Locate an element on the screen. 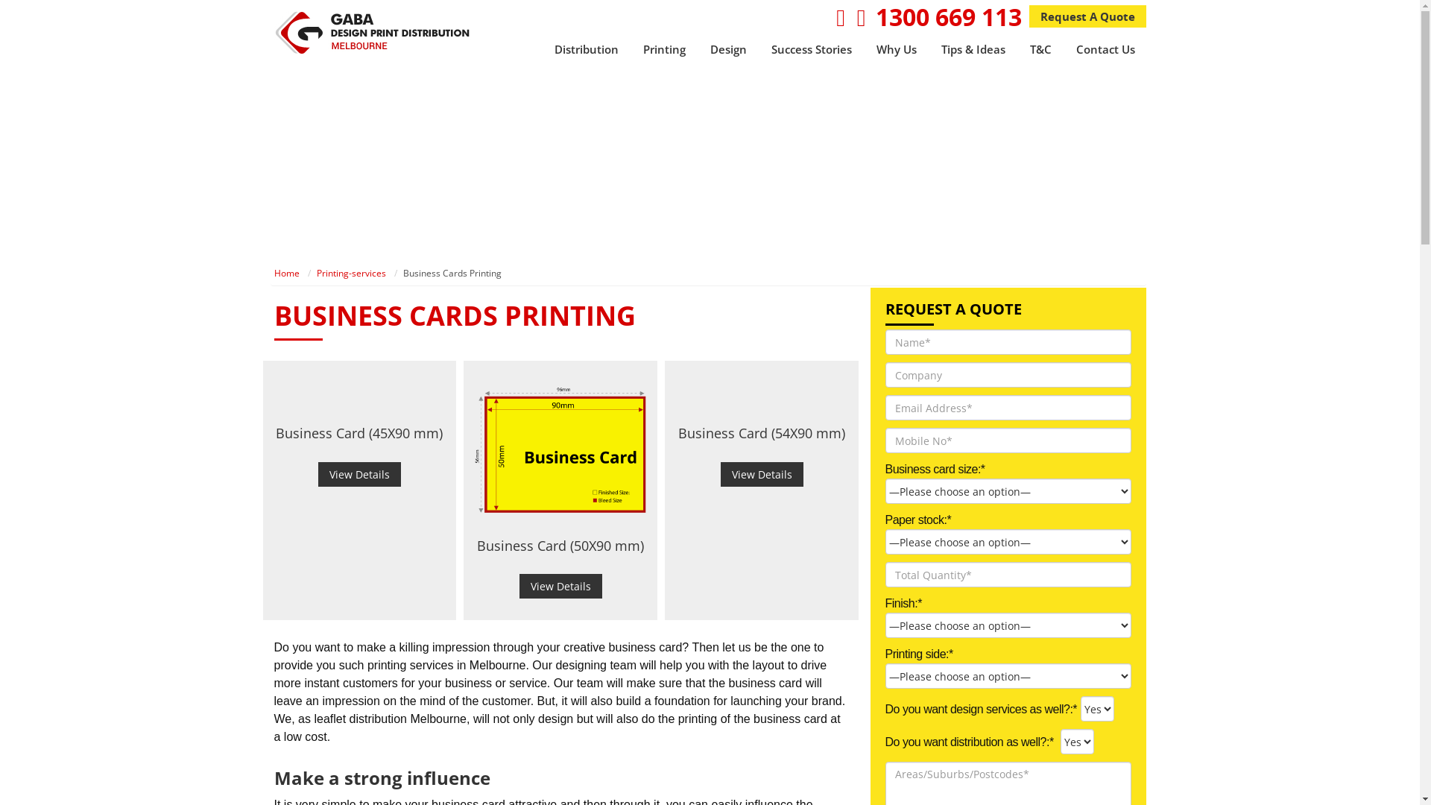 The height and width of the screenshot is (805, 1431). Printing-services is located at coordinates (350, 273).